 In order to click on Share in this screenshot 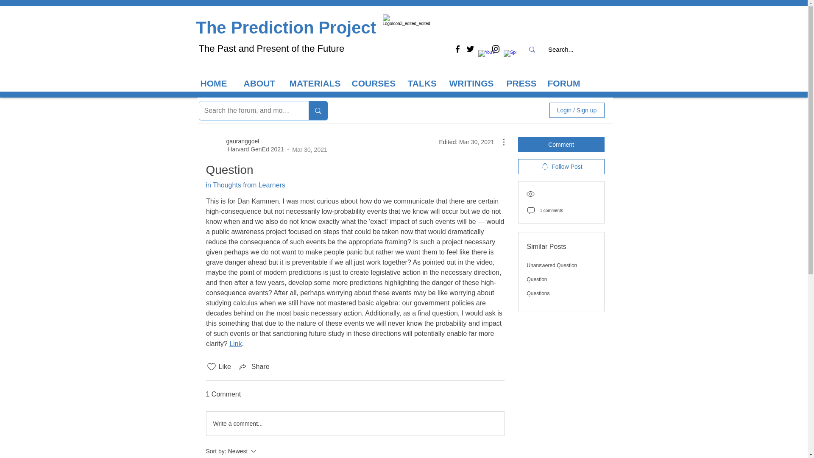, I will do `click(254, 366)`.